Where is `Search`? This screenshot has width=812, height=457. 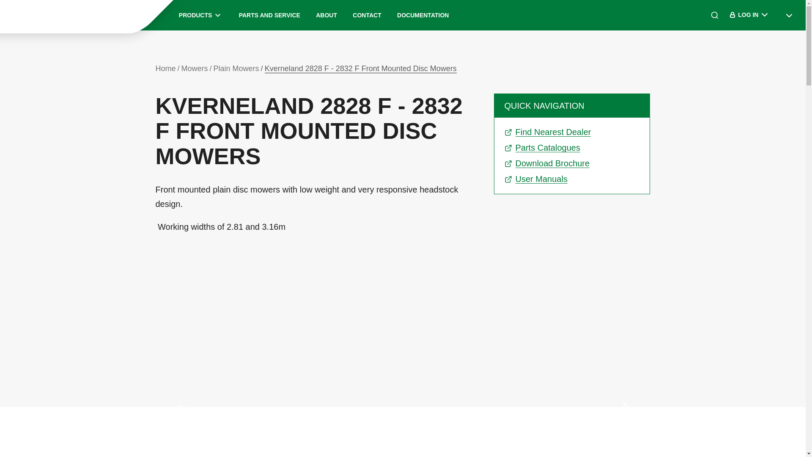 Search is located at coordinates (715, 15).